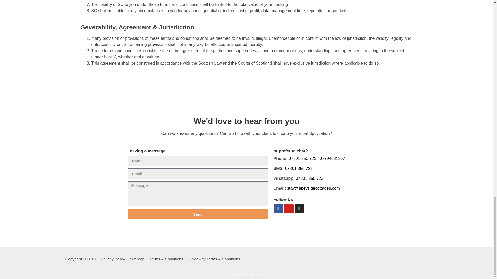 The width and height of the screenshot is (497, 279). What do you see at coordinates (332, 158) in the screenshot?
I see `07794681807` at bounding box center [332, 158].